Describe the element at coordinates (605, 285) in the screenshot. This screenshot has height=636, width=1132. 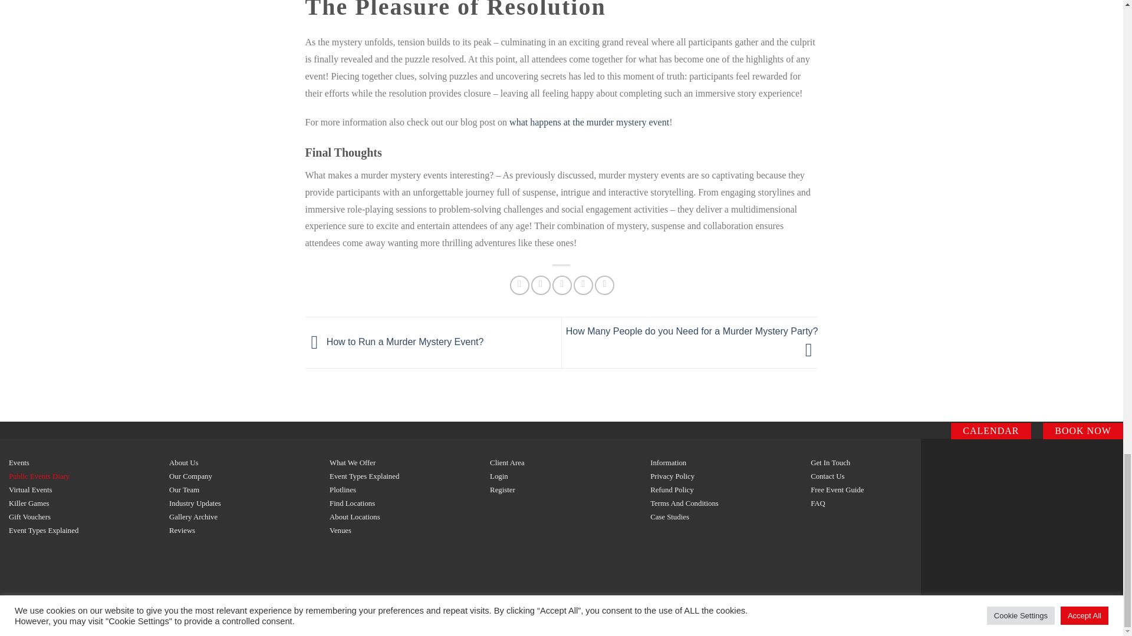
I see `Share on LinkedIn` at that location.